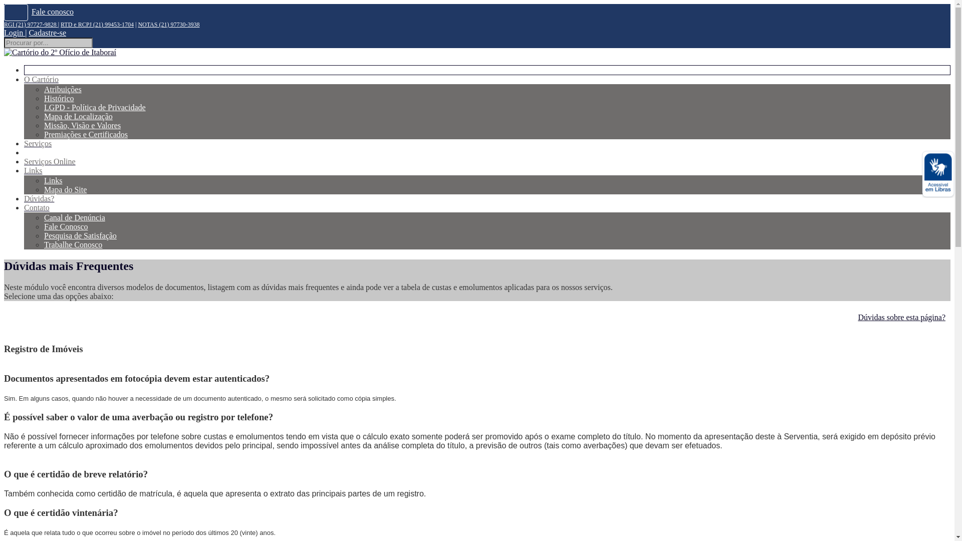  Describe the element at coordinates (15, 33) in the screenshot. I see `Login` at that location.